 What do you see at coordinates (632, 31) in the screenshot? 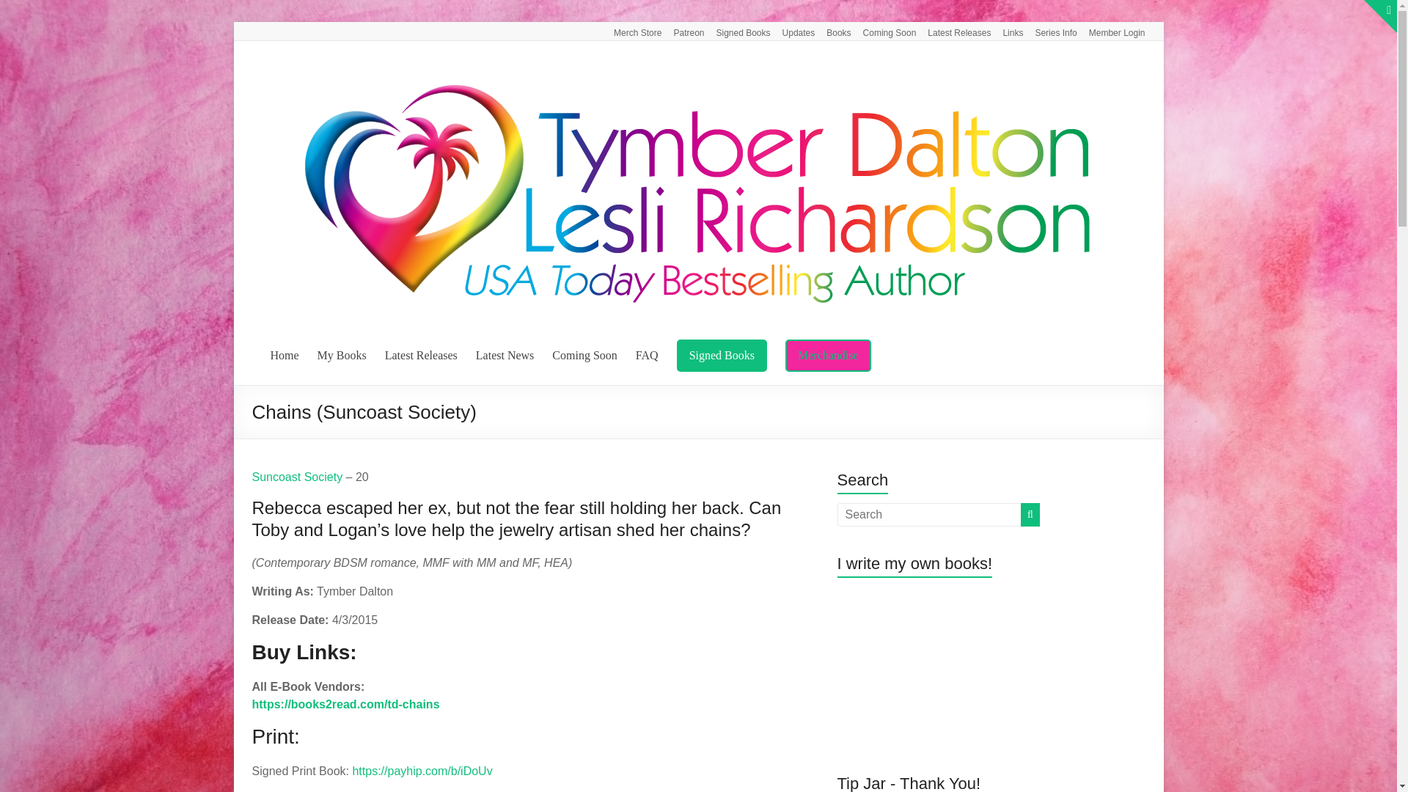
I see `Merch Store` at bounding box center [632, 31].